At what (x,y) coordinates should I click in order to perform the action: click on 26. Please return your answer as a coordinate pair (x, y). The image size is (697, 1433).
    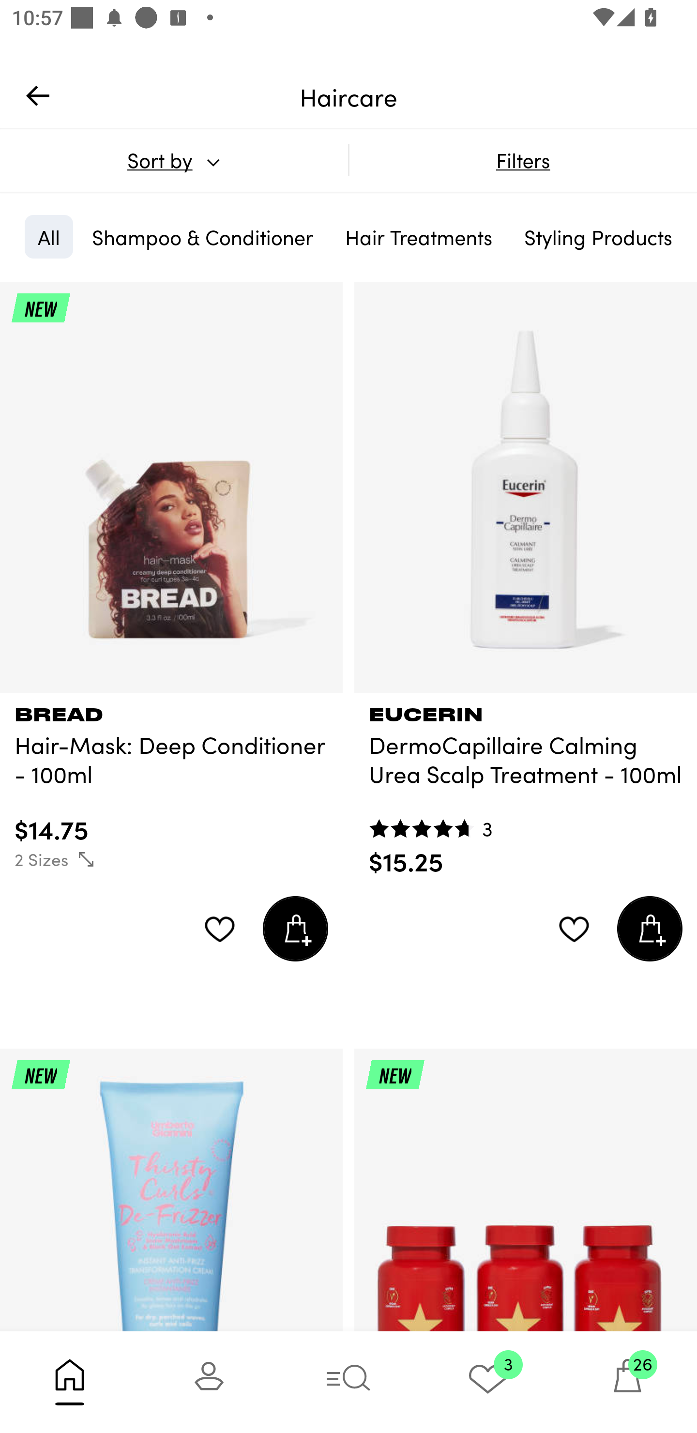
    Looking at the image, I should click on (627, 1382).